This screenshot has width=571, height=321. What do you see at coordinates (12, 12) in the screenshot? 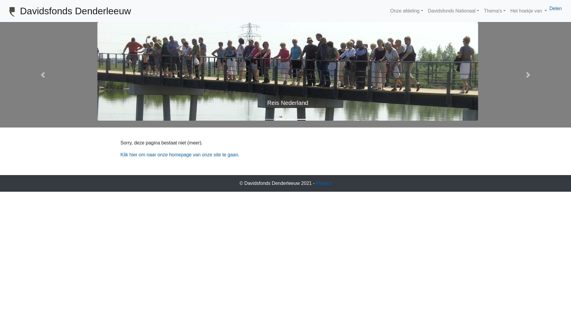
I see `Ga naar de homepage van Davidsfonds Denderleeuw` at bounding box center [12, 12].